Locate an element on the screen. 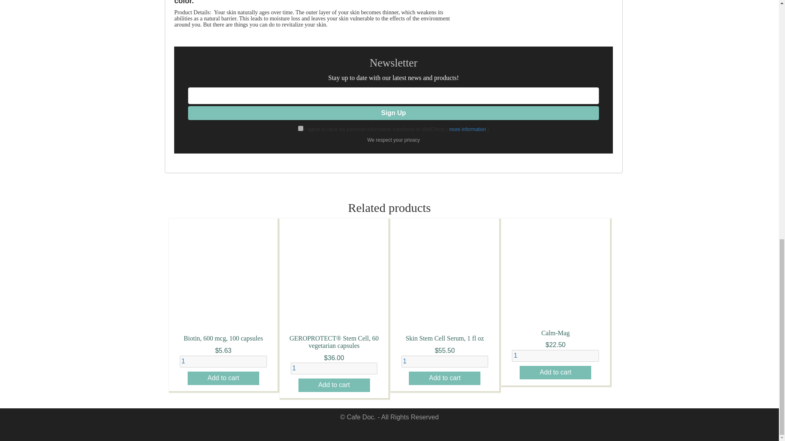 This screenshot has height=441, width=785. more information is located at coordinates (467, 129).